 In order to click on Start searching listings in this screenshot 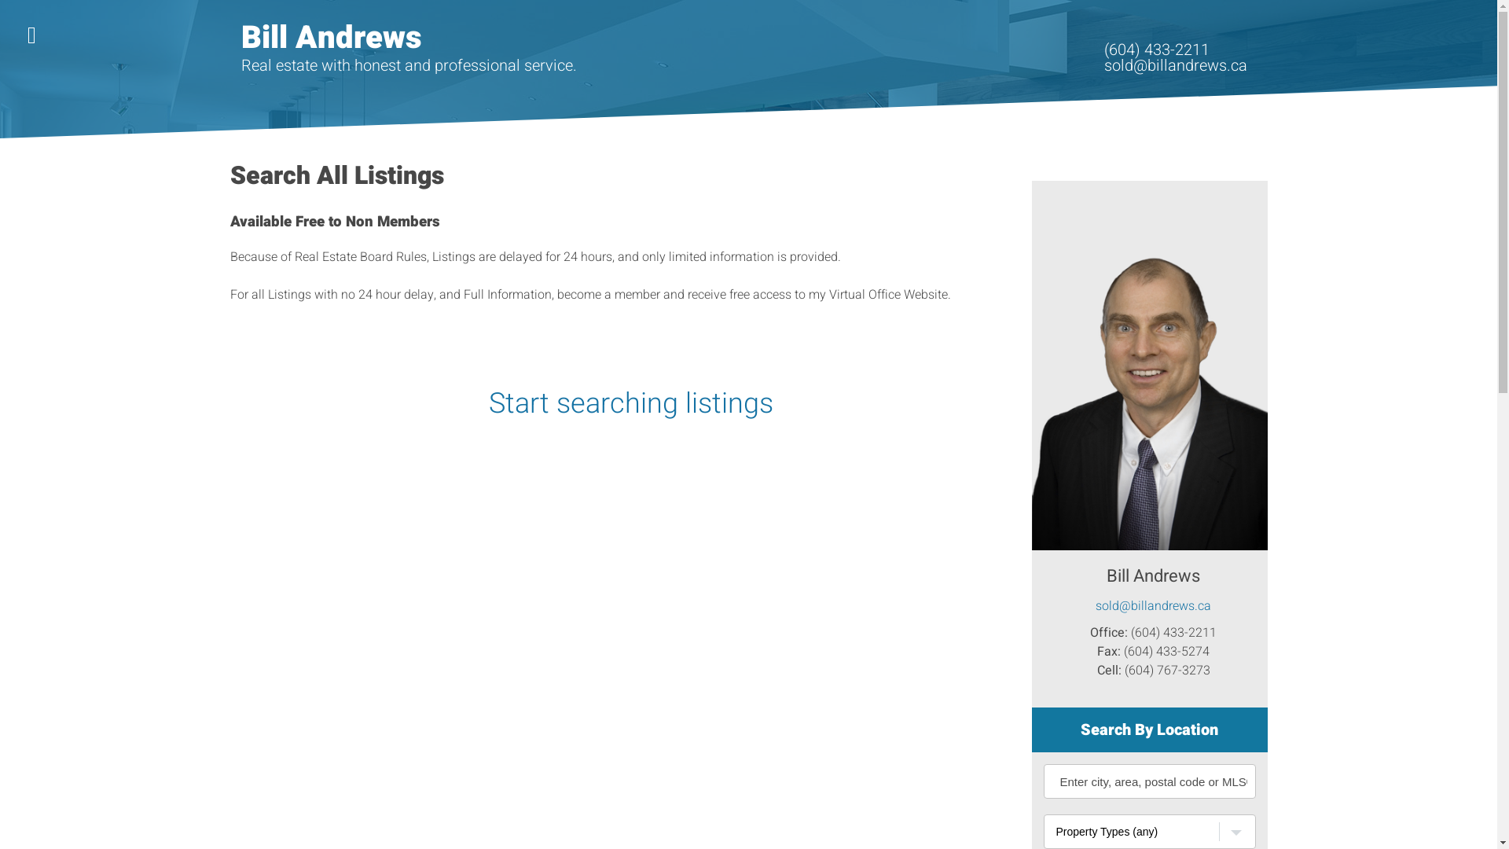, I will do `click(630, 404)`.